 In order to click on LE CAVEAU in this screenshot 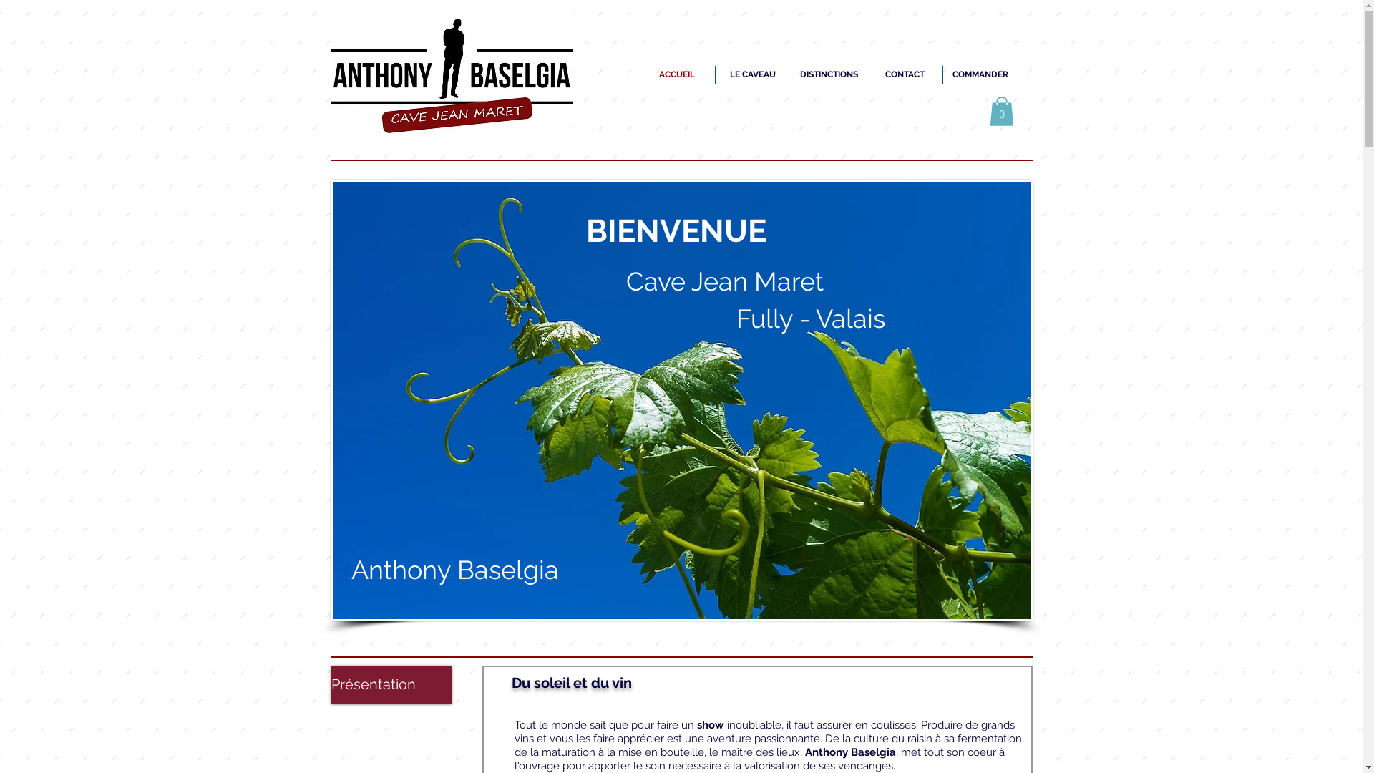, I will do `click(753, 74)`.